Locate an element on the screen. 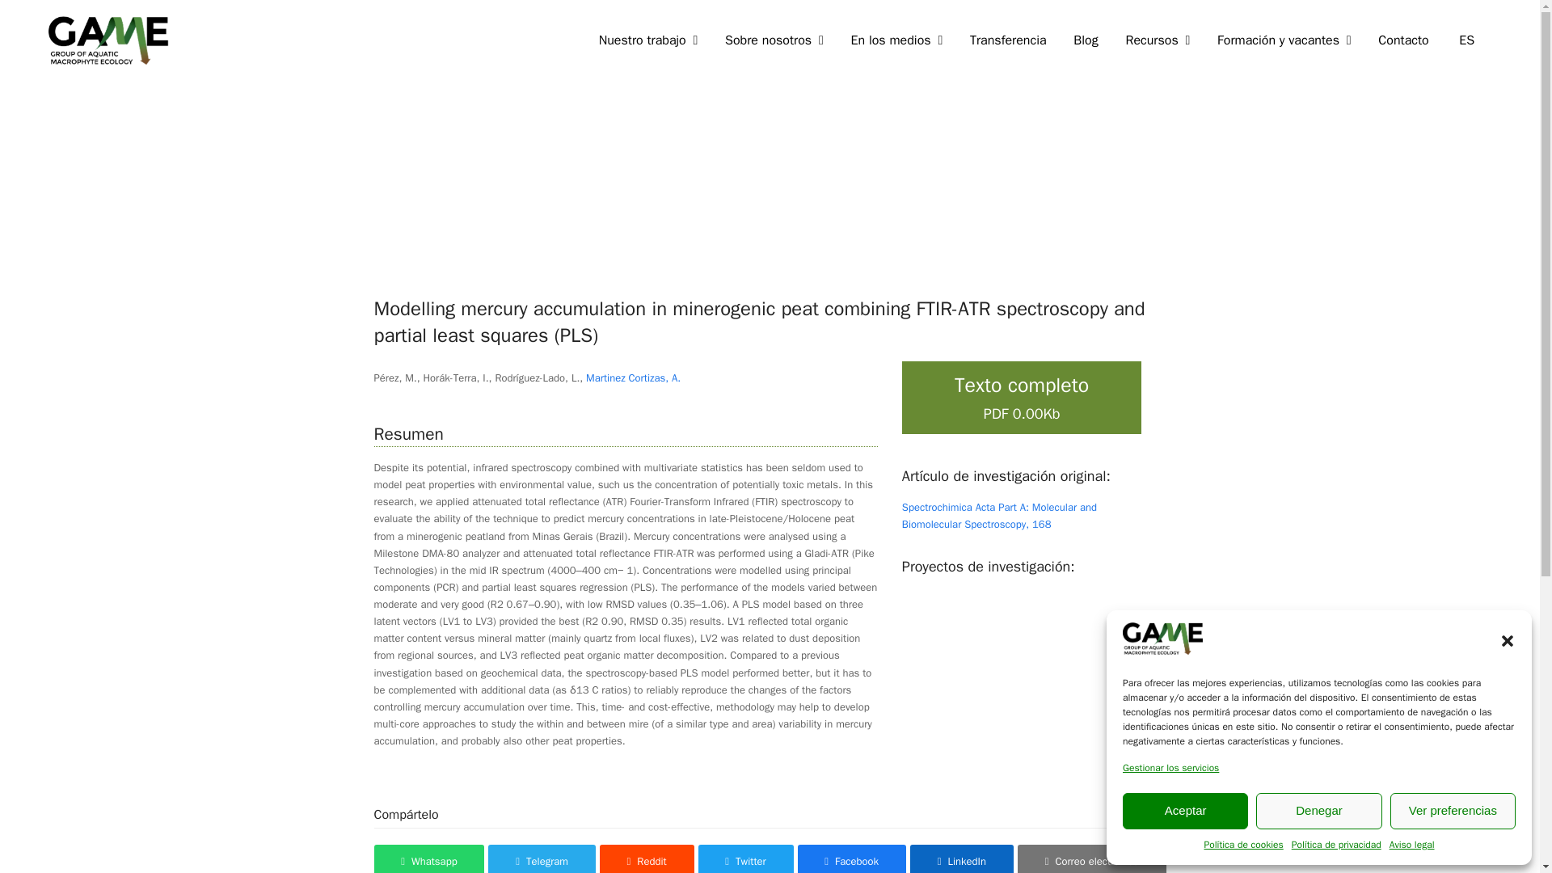  En los medios is located at coordinates (896, 40).